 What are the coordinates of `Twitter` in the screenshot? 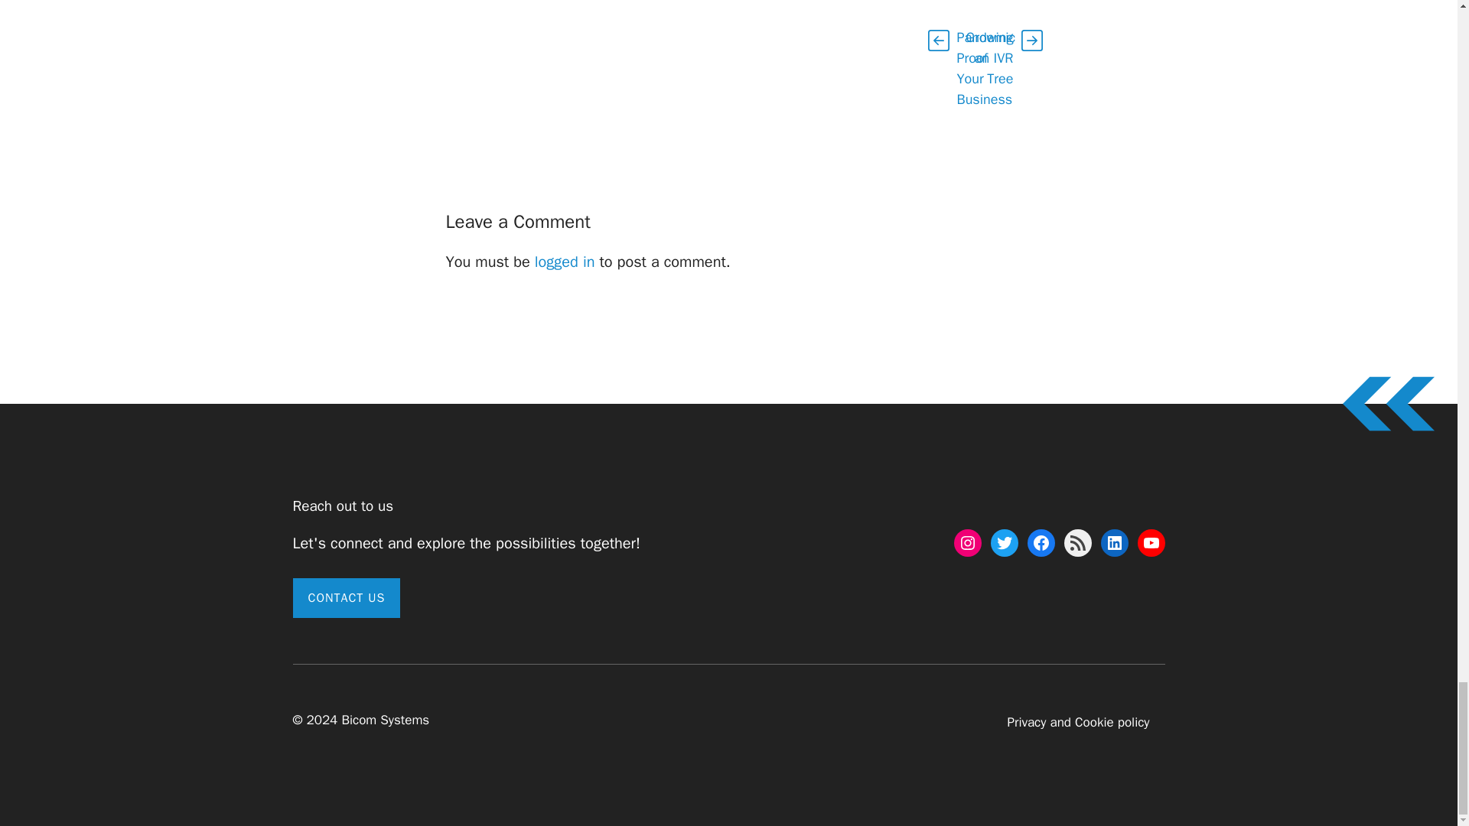 It's located at (1004, 543).